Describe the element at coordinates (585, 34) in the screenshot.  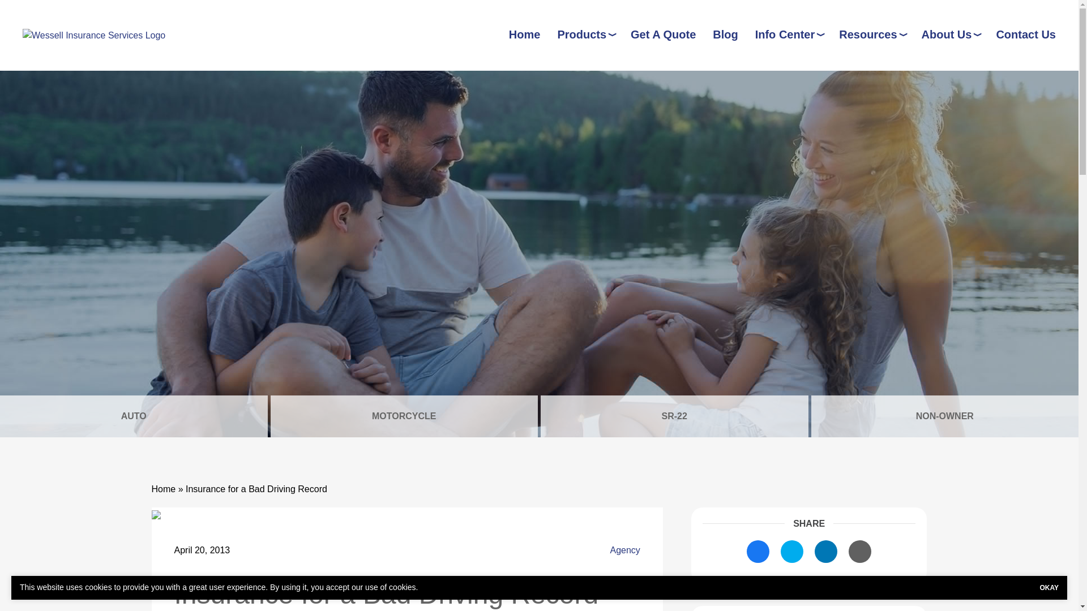
I see `Products` at that location.